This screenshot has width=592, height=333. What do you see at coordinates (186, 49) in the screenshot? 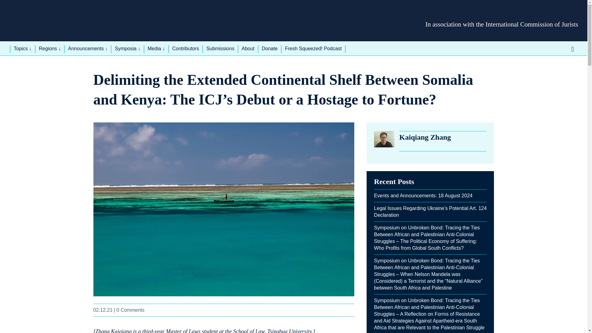
I see `Contributors` at bounding box center [186, 49].